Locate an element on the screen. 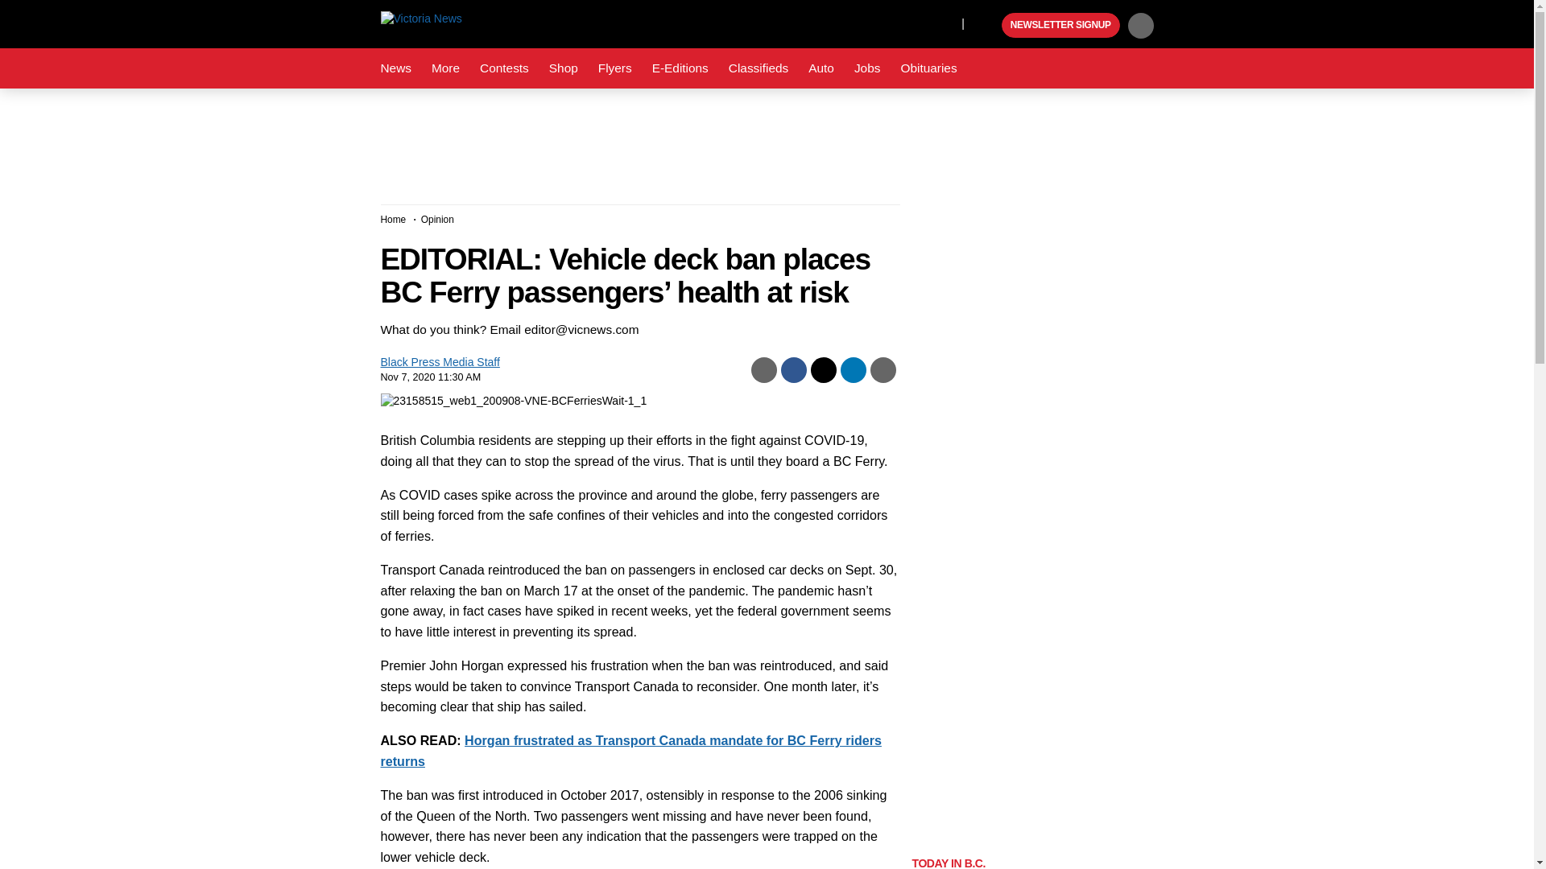 This screenshot has width=1546, height=869. News is located at coordinates (395, 68).